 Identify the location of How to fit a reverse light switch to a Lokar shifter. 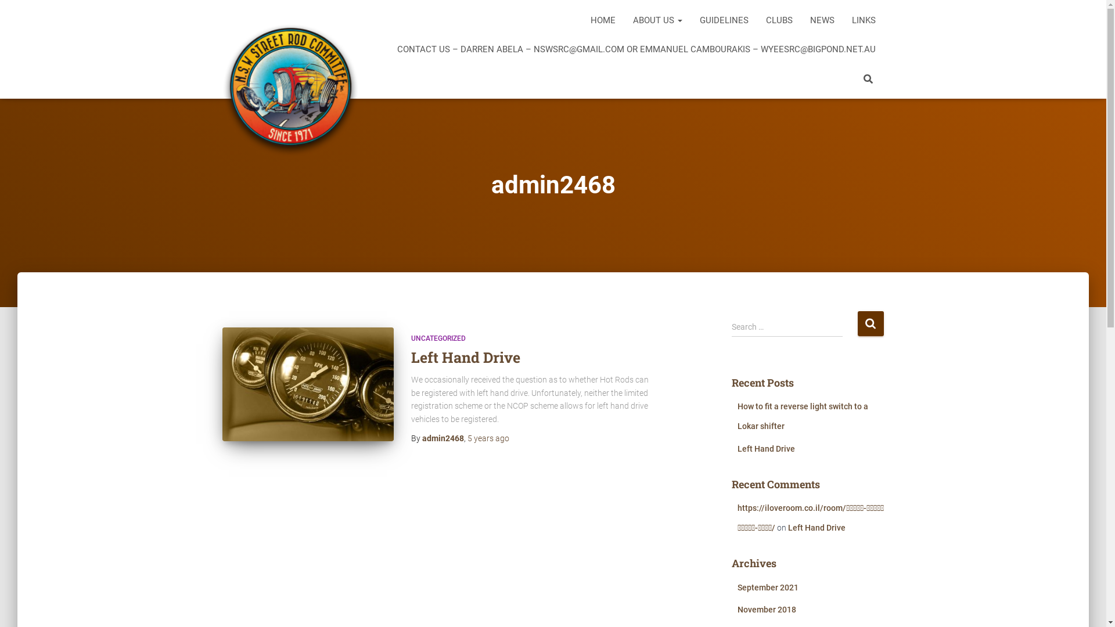
(803, 416).